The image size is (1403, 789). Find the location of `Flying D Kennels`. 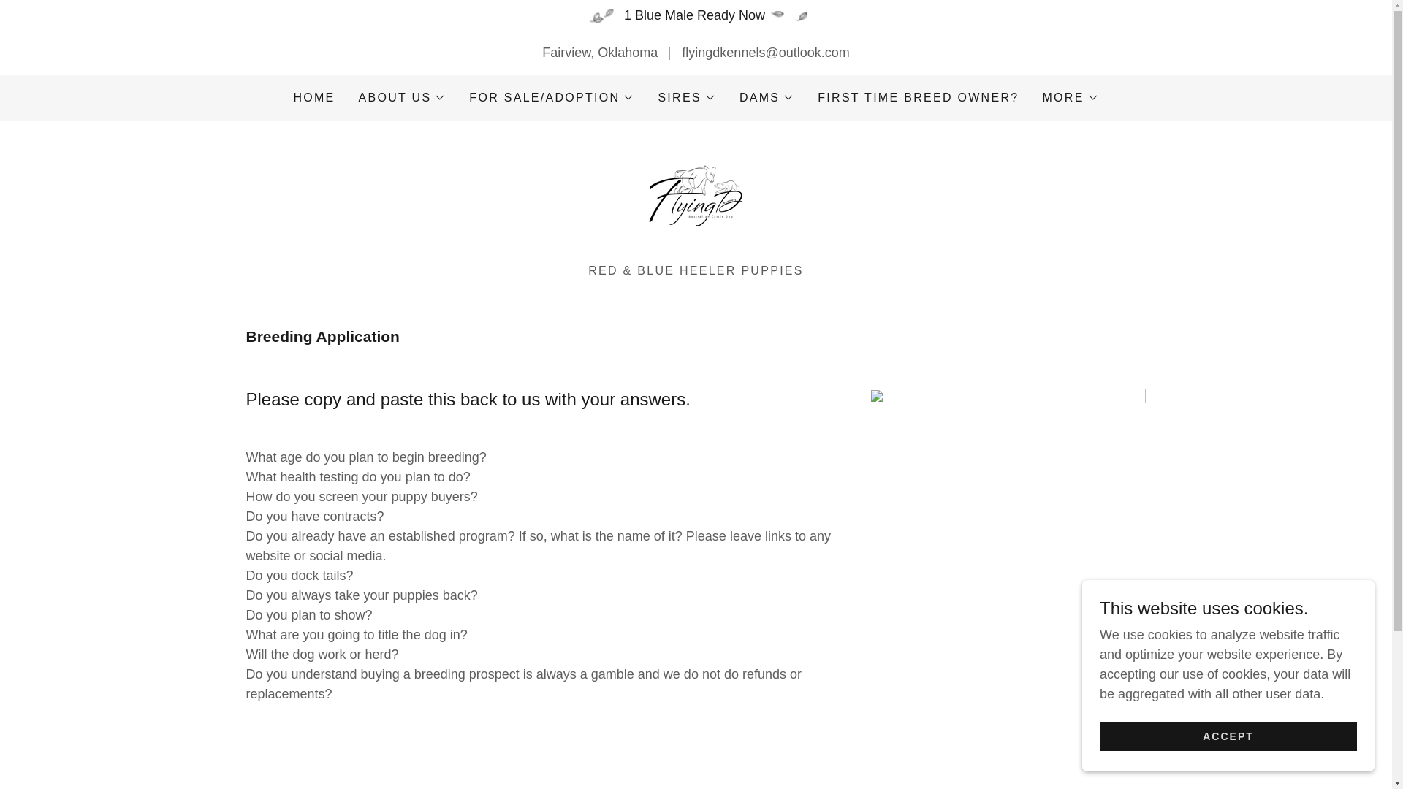

Flying D Kennels is located at coordinates (696, 197).